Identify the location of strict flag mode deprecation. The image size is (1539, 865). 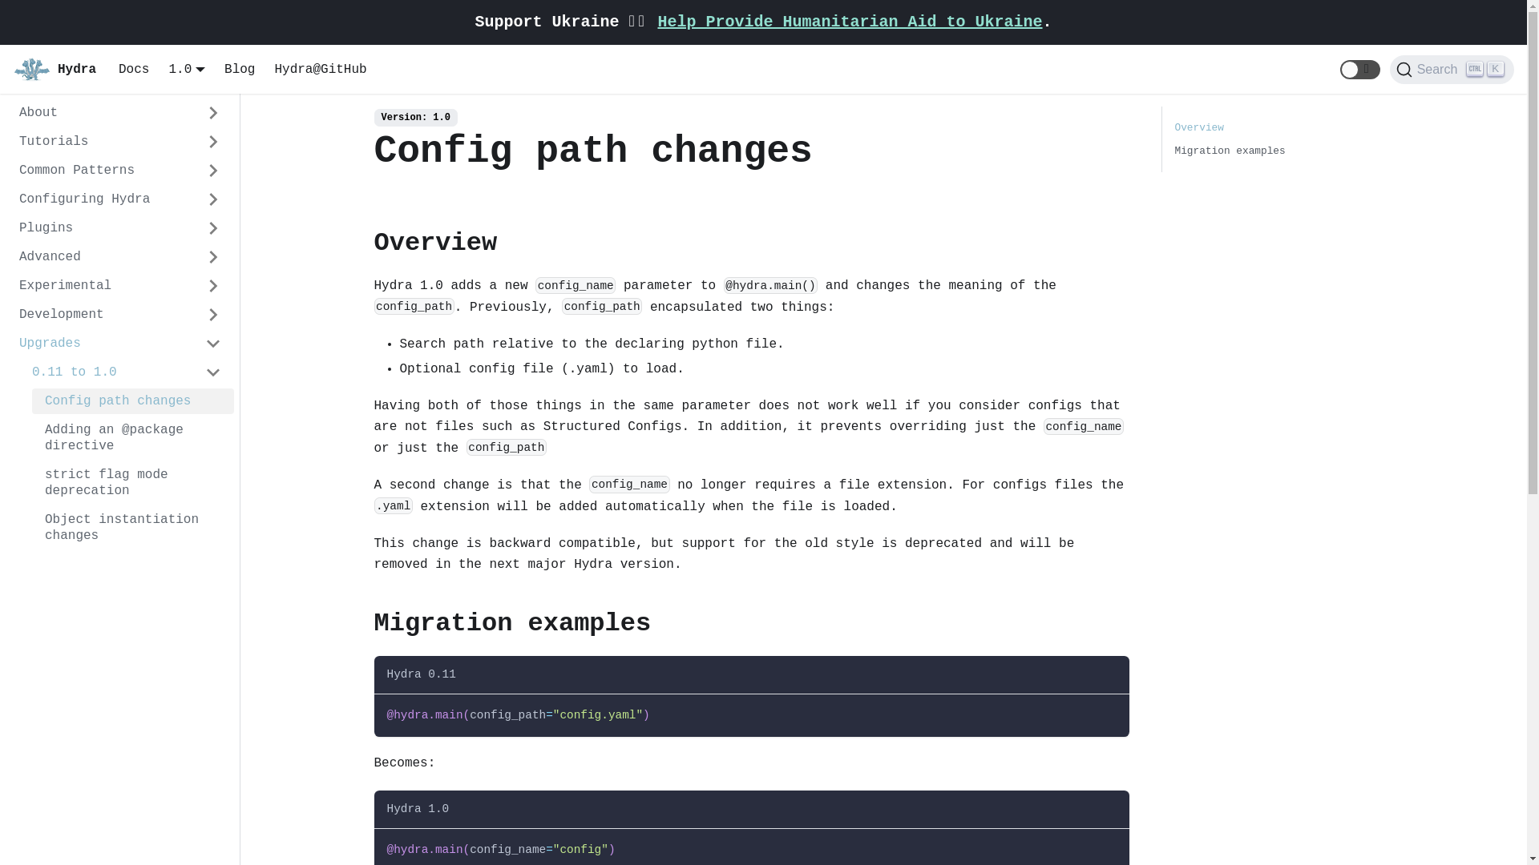
(133, 483).